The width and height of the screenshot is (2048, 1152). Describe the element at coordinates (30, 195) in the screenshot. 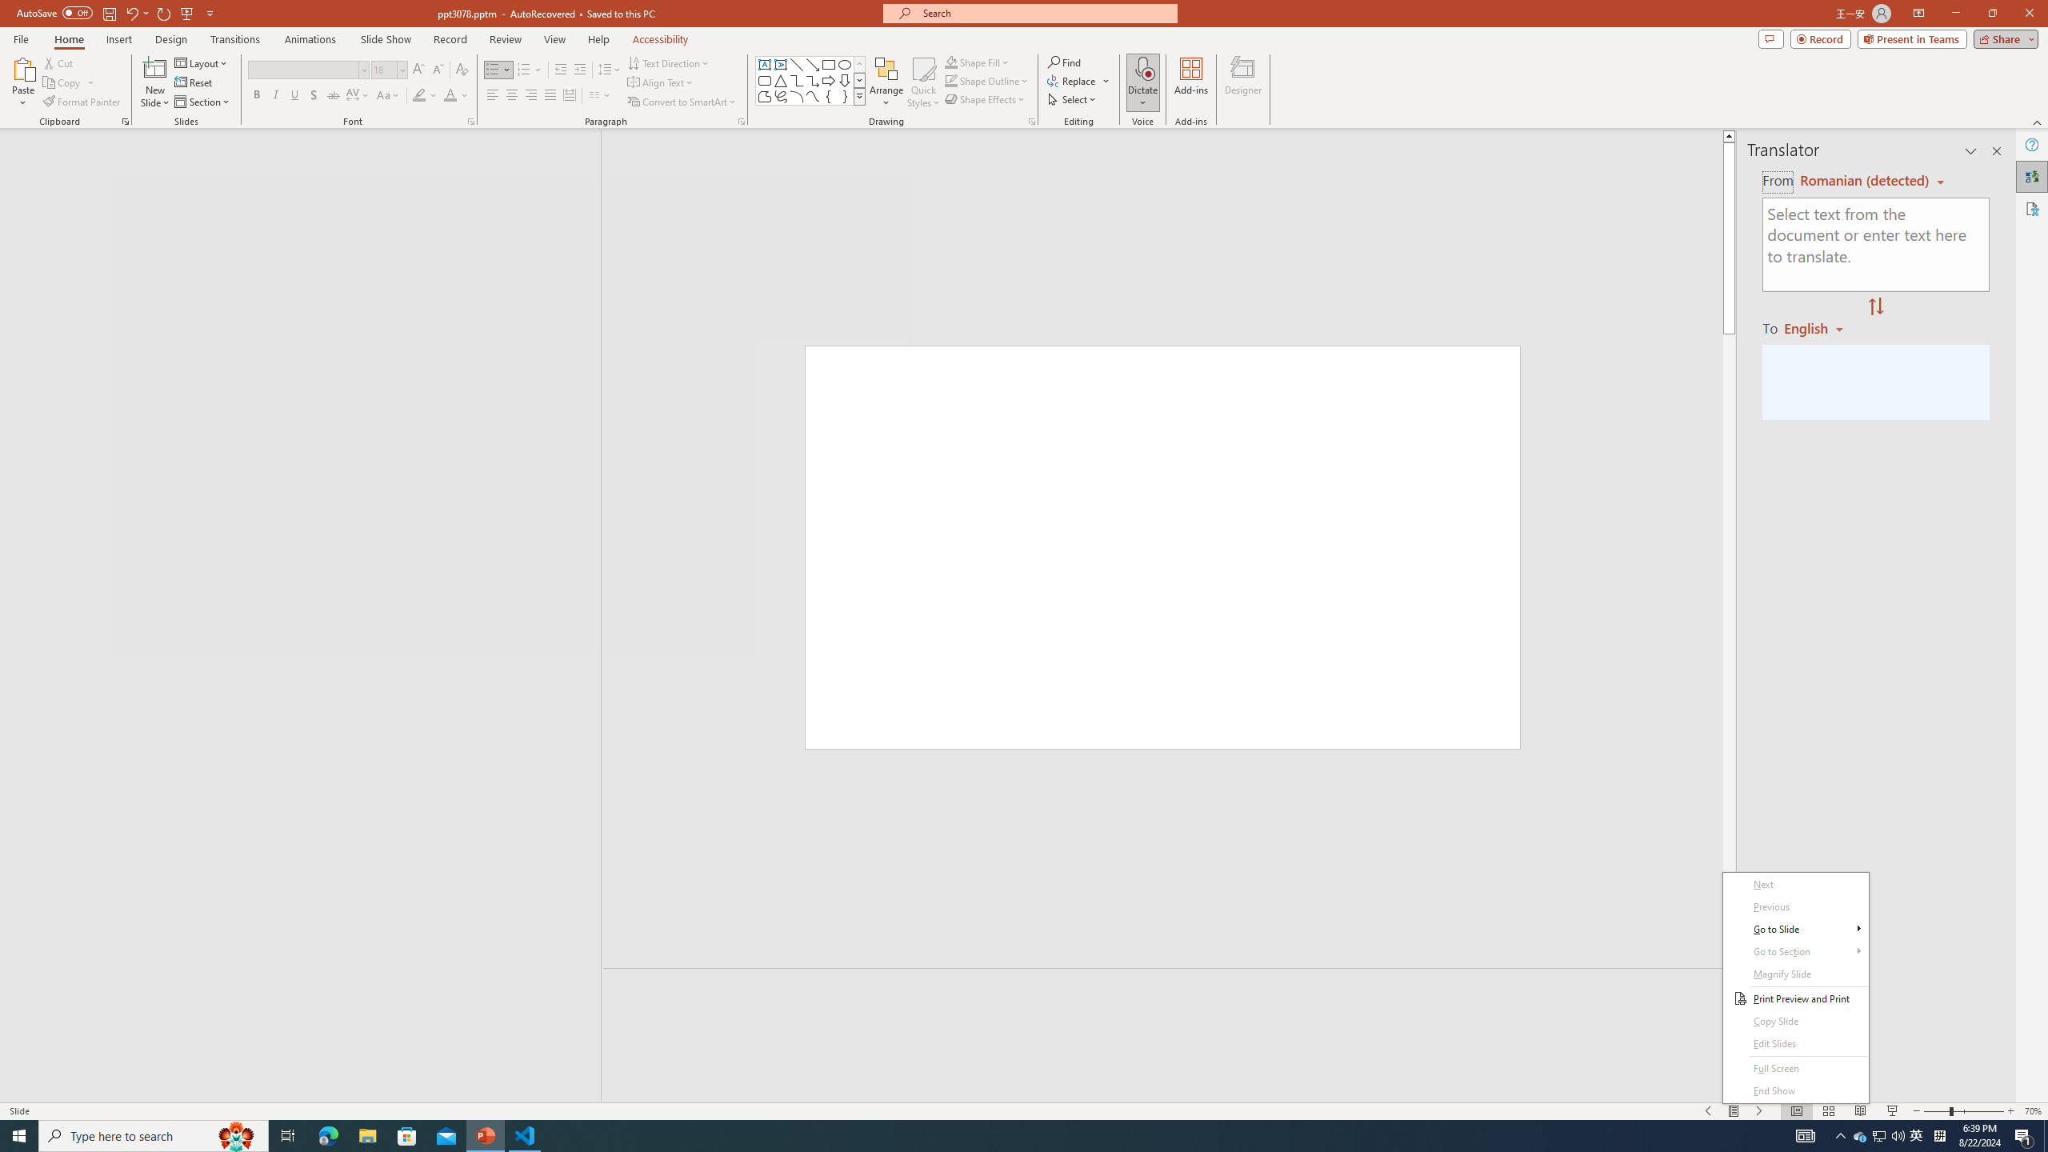

I see `Google Chrome` at that location.